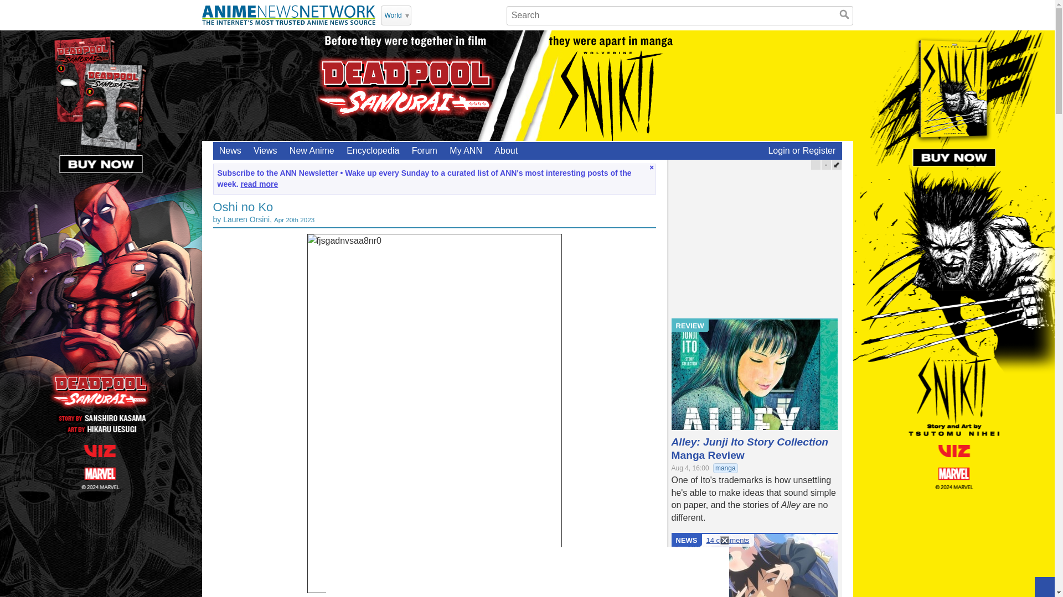  What do you see at coordinates (288, 15) in the screenshot?
I see `Return to Homepage` at bounding box center [288, 15].